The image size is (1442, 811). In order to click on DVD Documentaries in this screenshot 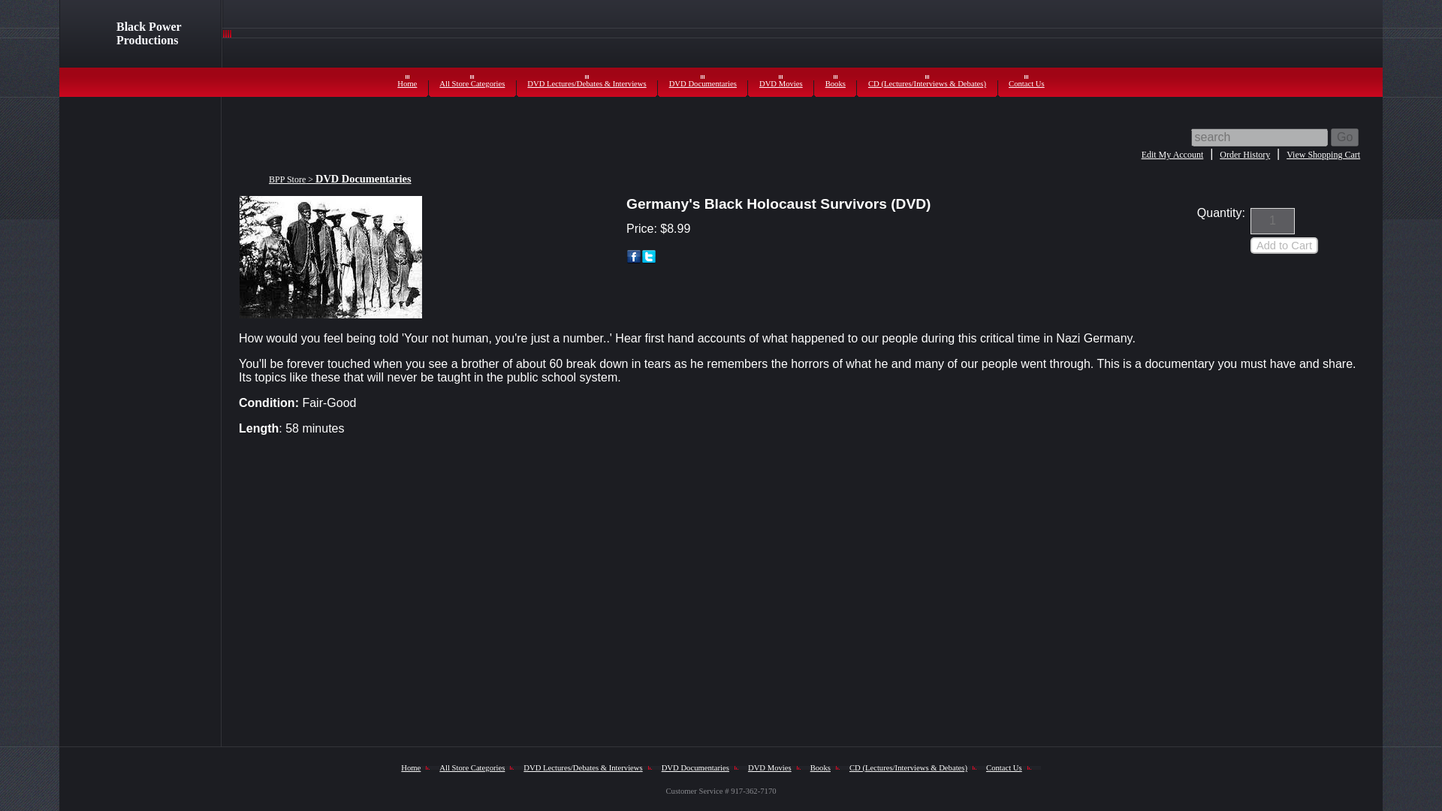, I will do `click(364, 179)`.